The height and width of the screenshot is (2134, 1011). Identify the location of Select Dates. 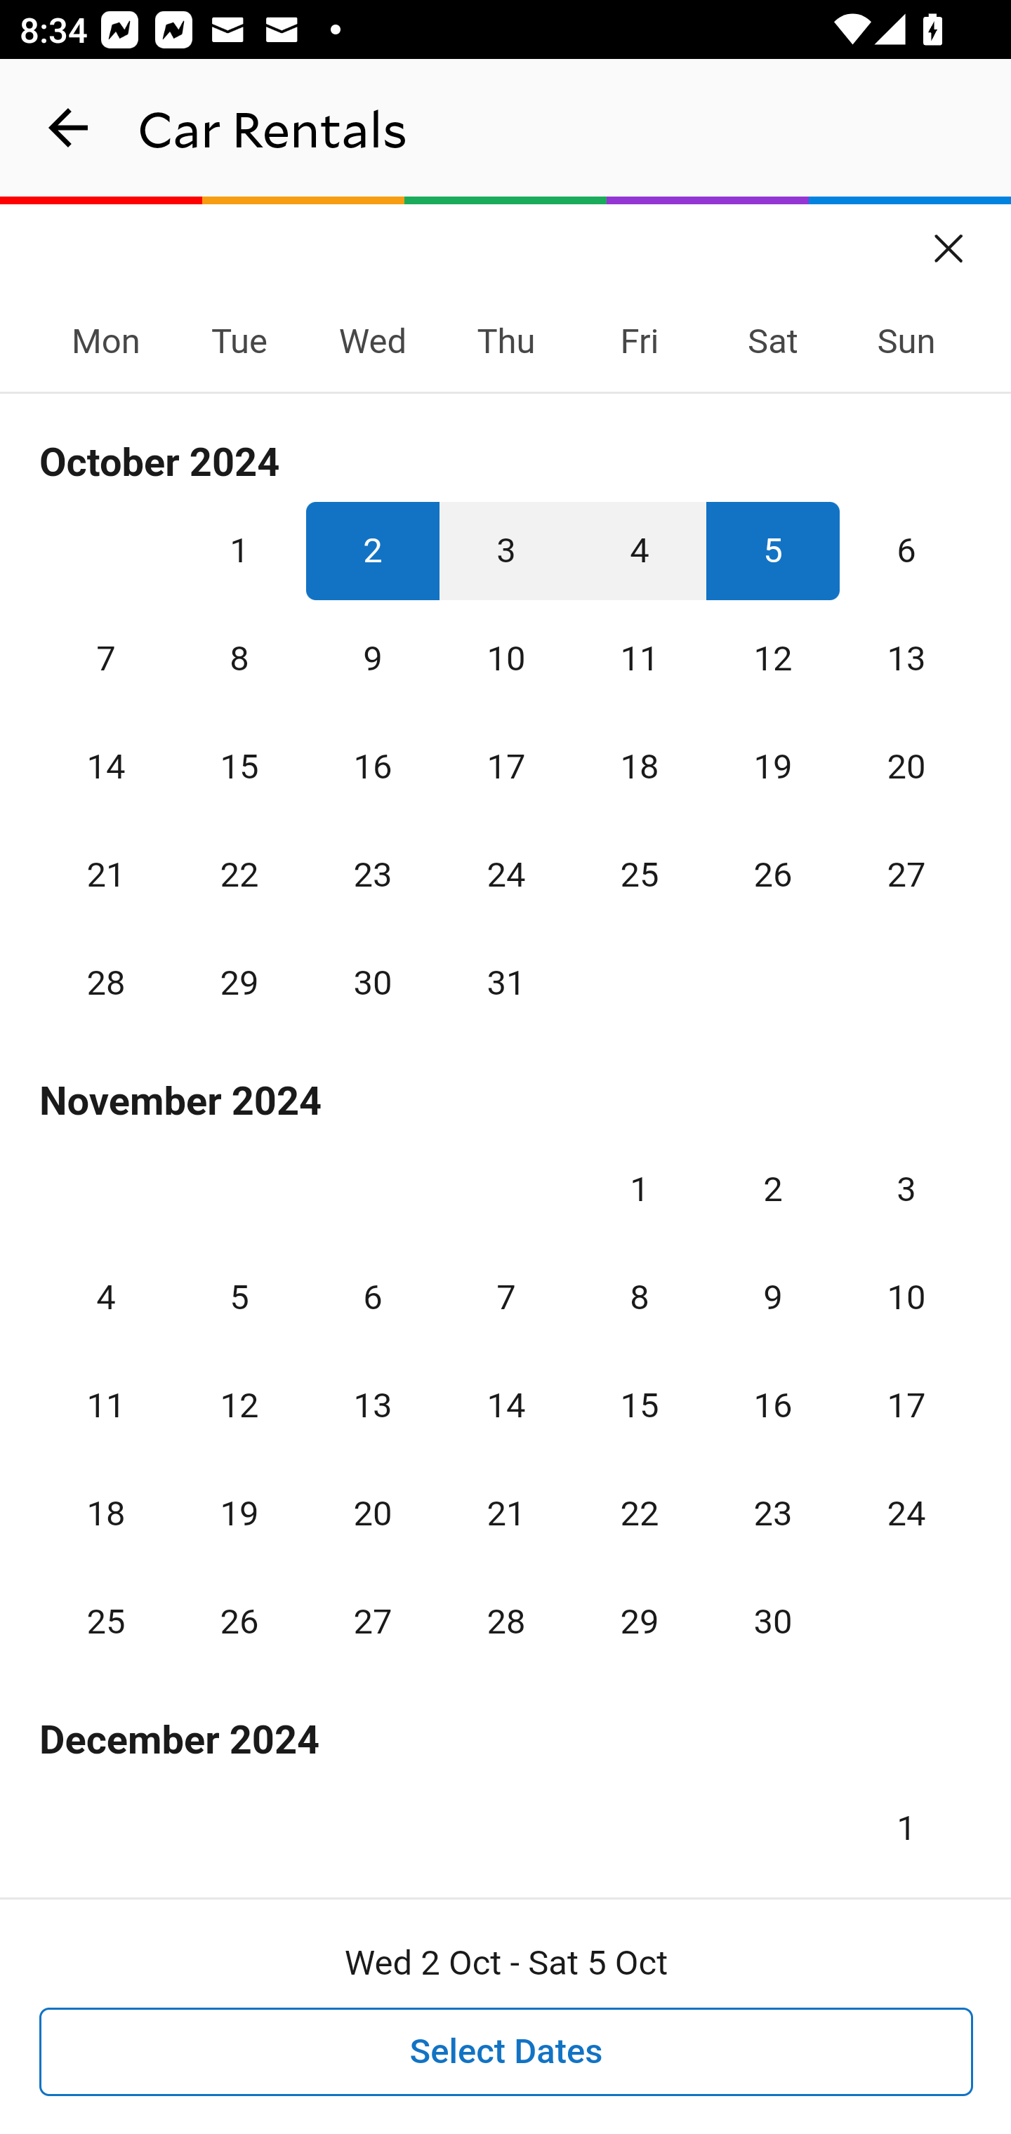
(507, 2053).